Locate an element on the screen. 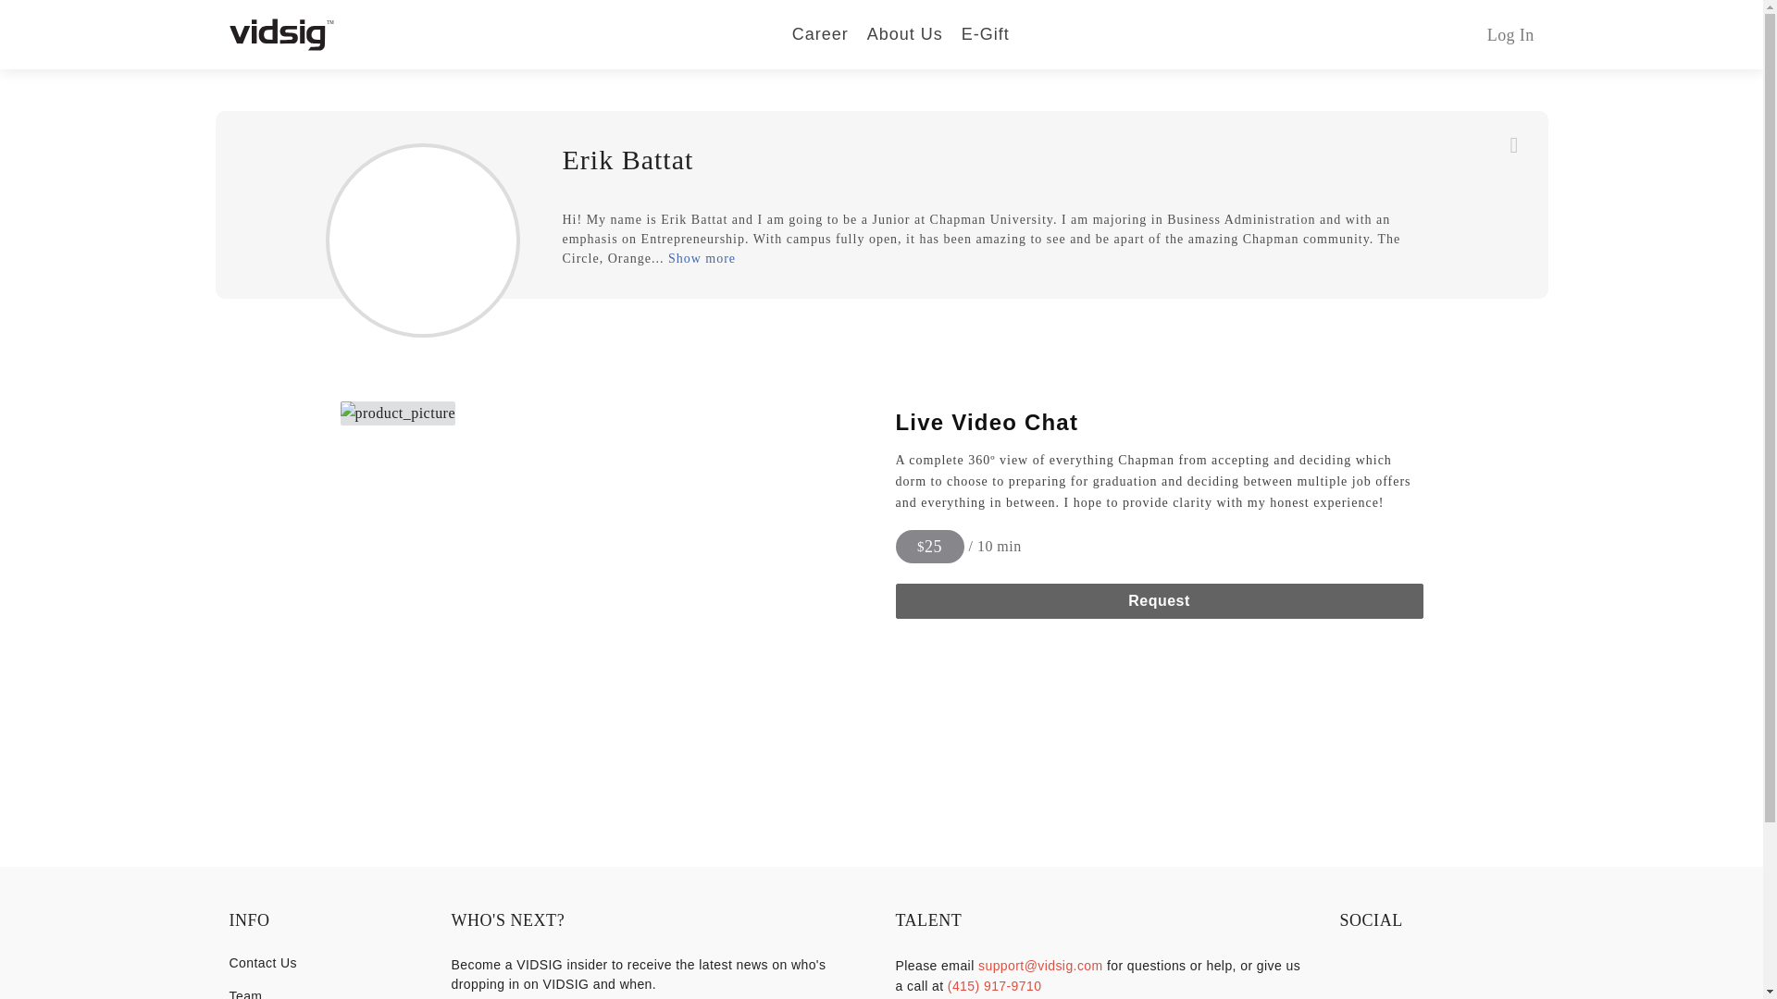 The height and width of the screenshot is (999, 1777). Contact Us is located at coordinates (326, 962).